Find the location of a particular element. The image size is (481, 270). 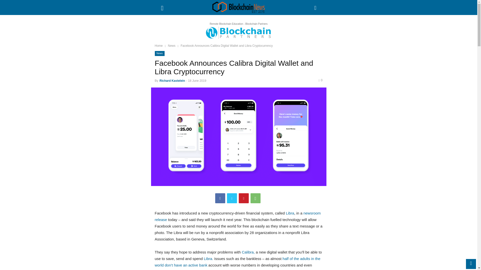

News is located at coordinates (160, 53).